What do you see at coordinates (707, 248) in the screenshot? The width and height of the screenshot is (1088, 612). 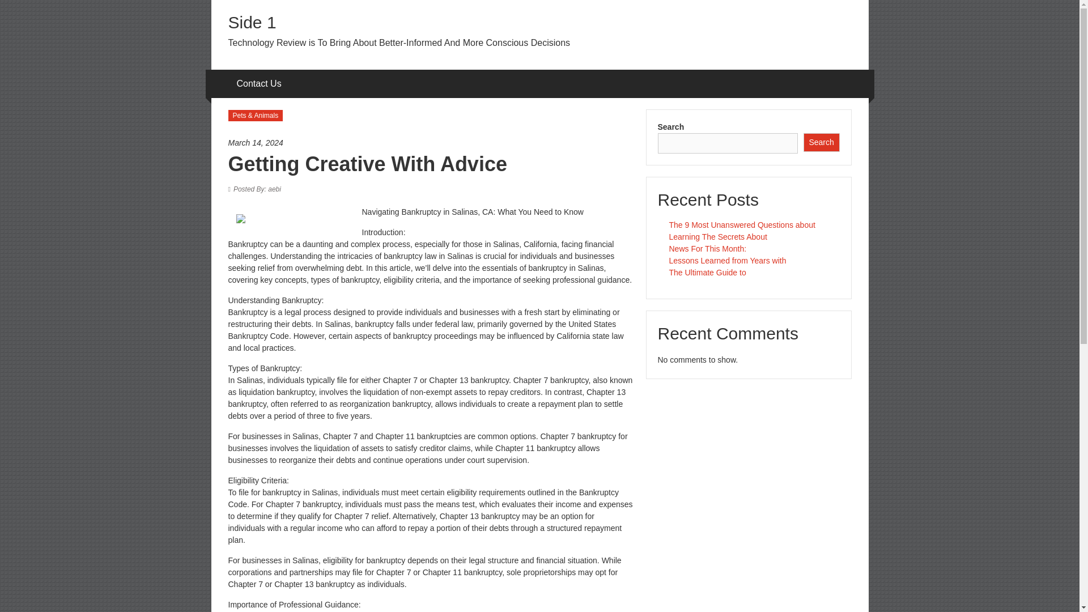 I see `News For This Month:` at bounding box center [707, 248].